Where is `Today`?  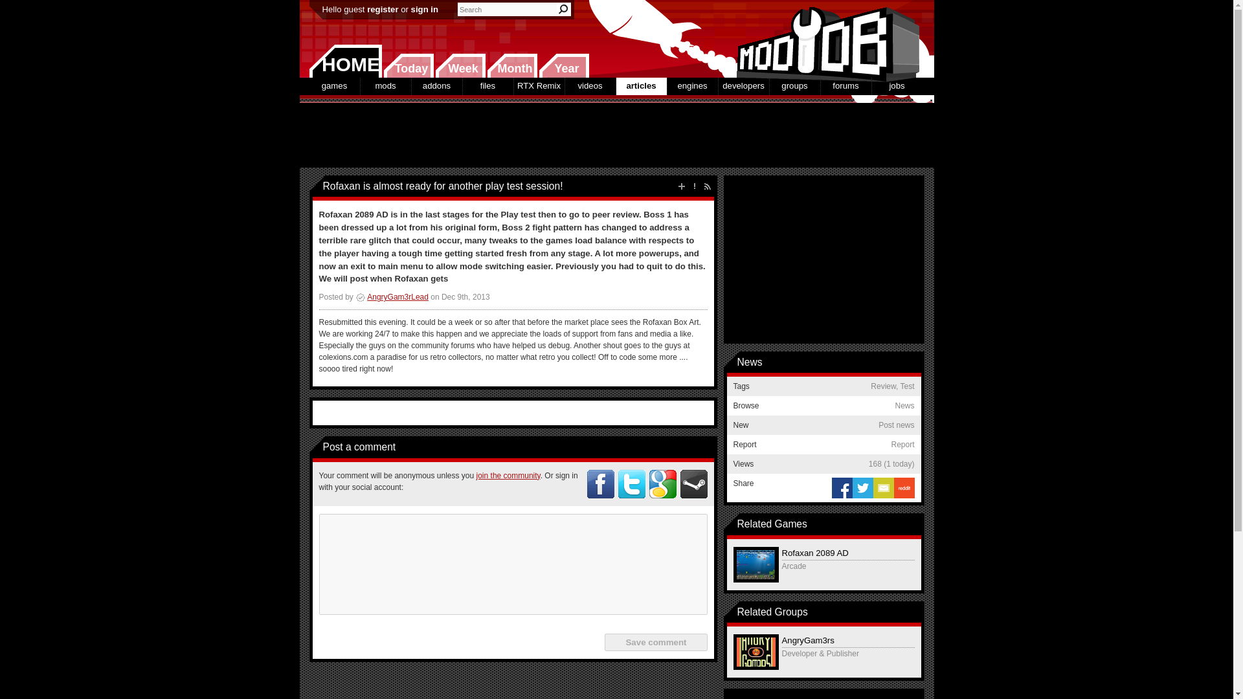 Today is located at coordinates (408, 65).